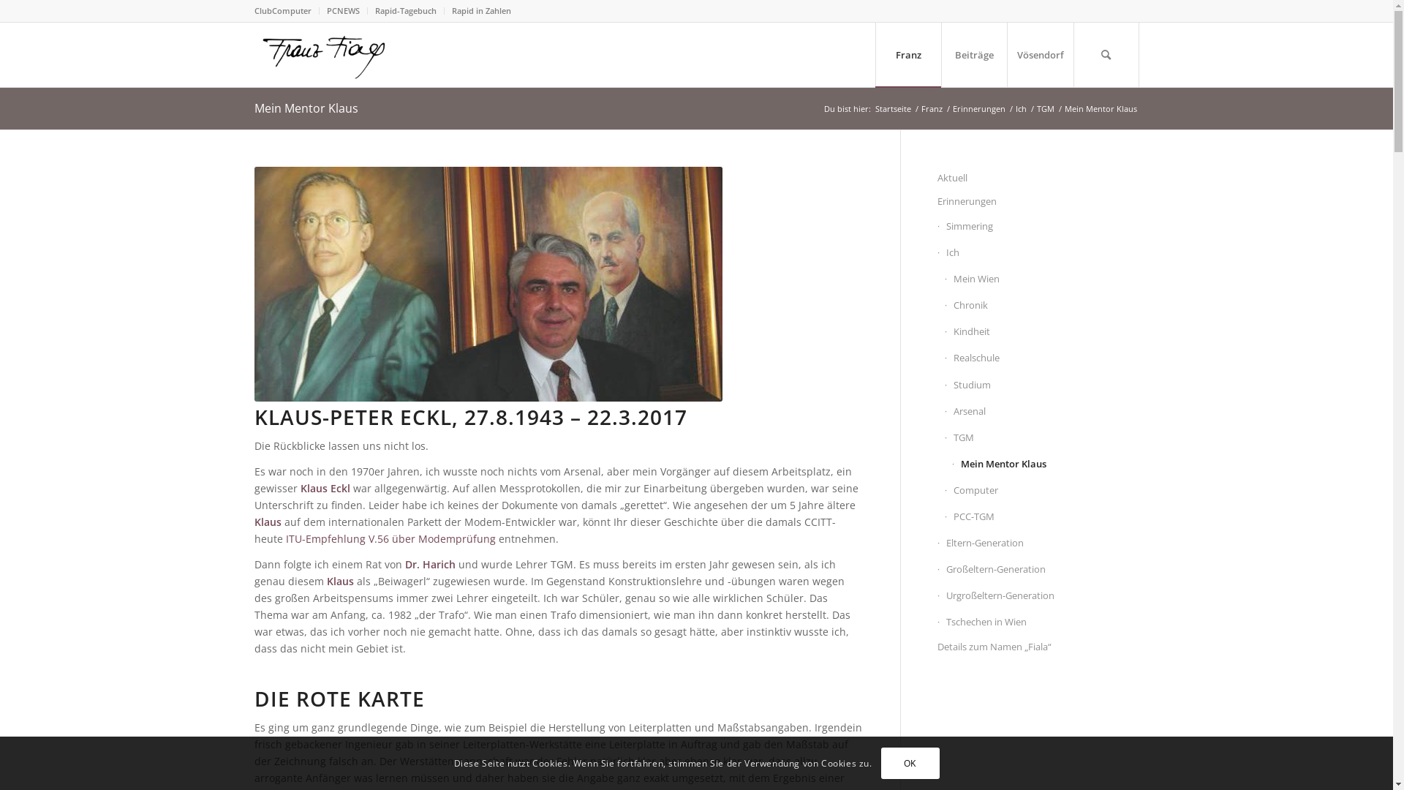  Describe the element at coordinates (1042, 279) in the screenshot. I see `Mein Wien` at that location.